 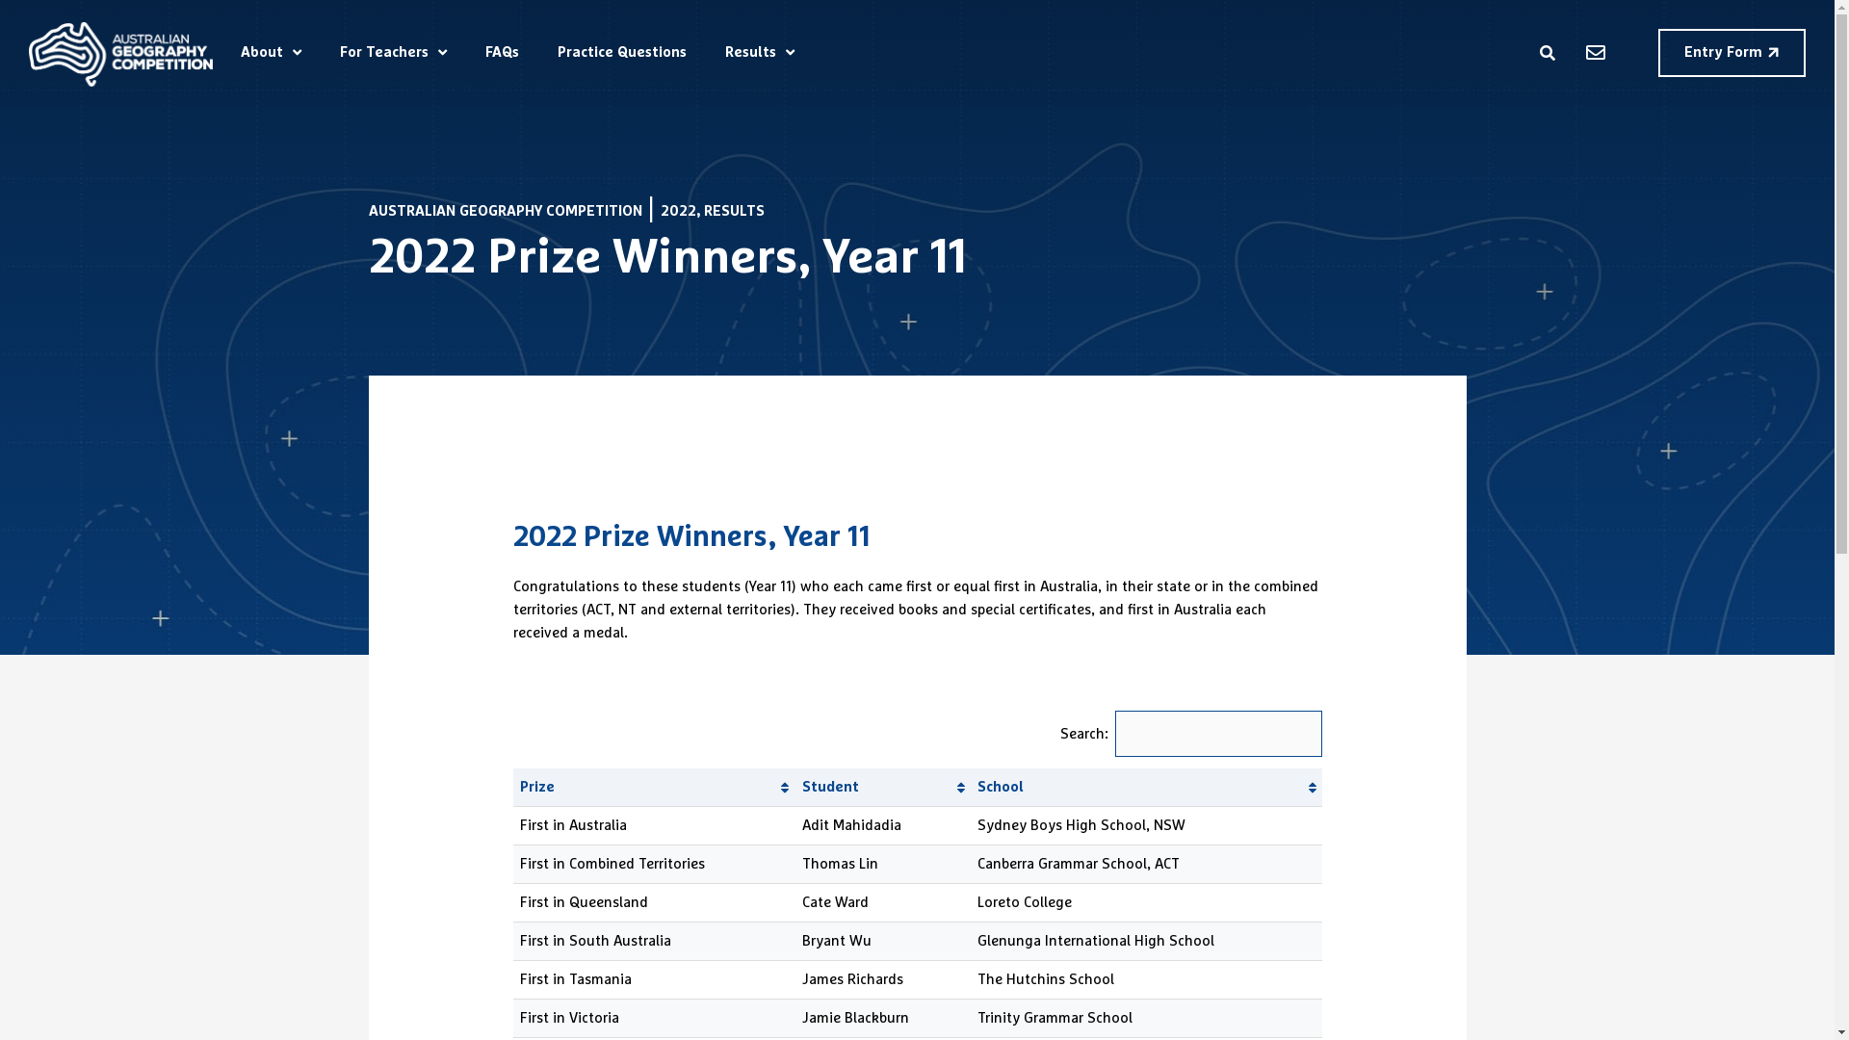 I want to click on AUSTRALIAN GEOGRAPHY COMPETITION, so click(x=505, y=212).